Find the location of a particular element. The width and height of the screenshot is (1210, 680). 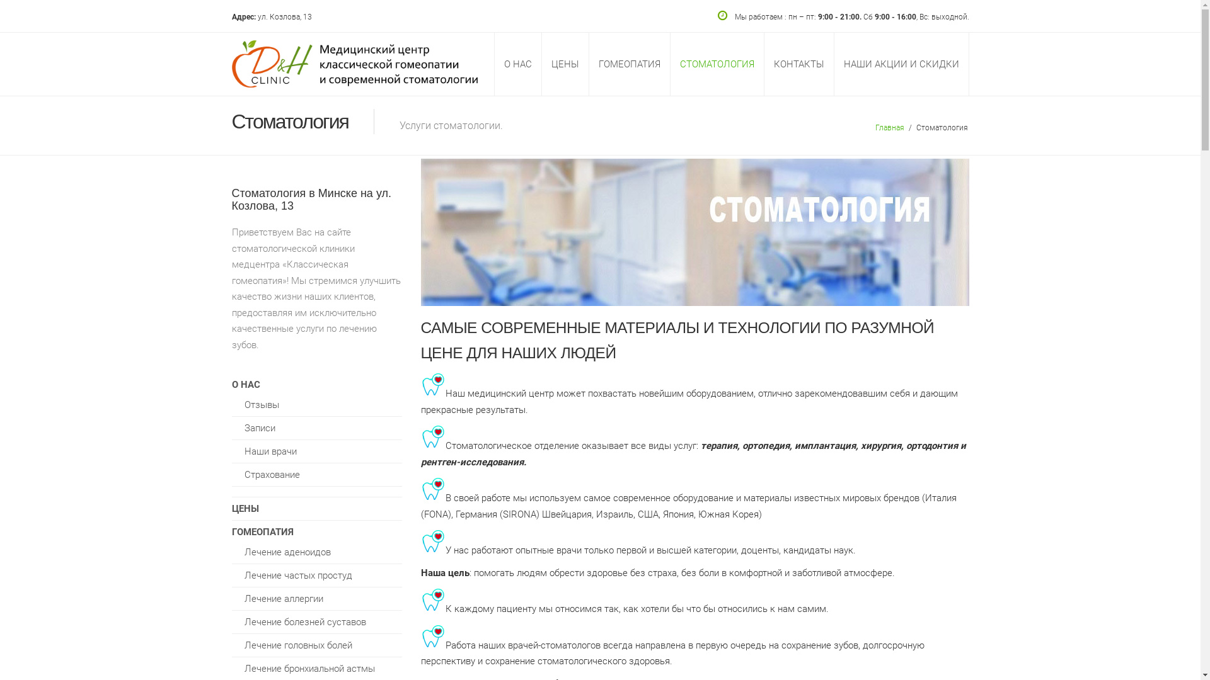

zub1.png is located at coordinates (434, 437).